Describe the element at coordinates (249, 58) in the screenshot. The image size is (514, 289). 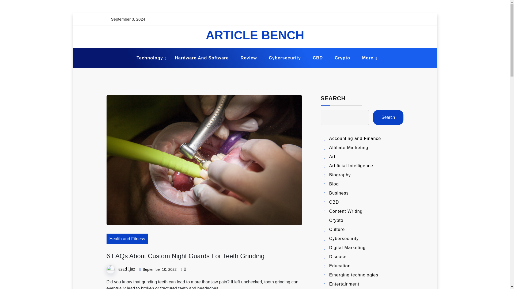
I see `Review` at that location.